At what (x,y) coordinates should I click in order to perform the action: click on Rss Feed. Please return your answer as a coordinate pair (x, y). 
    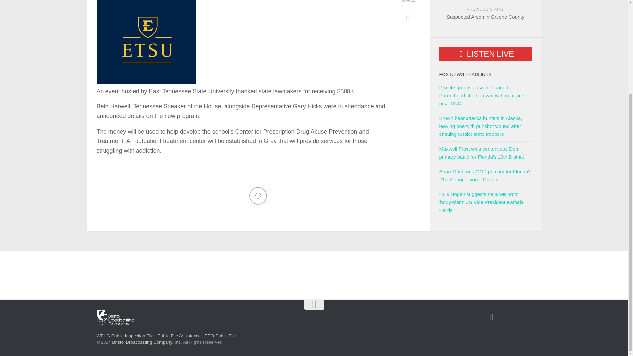
    Looking at the image, I should click on (527, 317).